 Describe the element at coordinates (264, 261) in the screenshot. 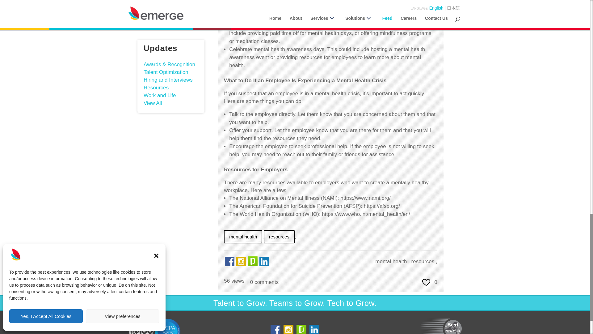

I see `LinkedIn` at that location.